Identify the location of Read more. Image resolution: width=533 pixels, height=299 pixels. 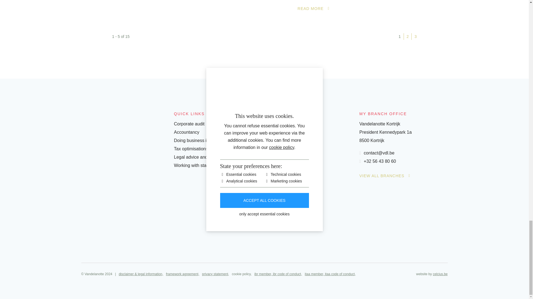
(313, 8).